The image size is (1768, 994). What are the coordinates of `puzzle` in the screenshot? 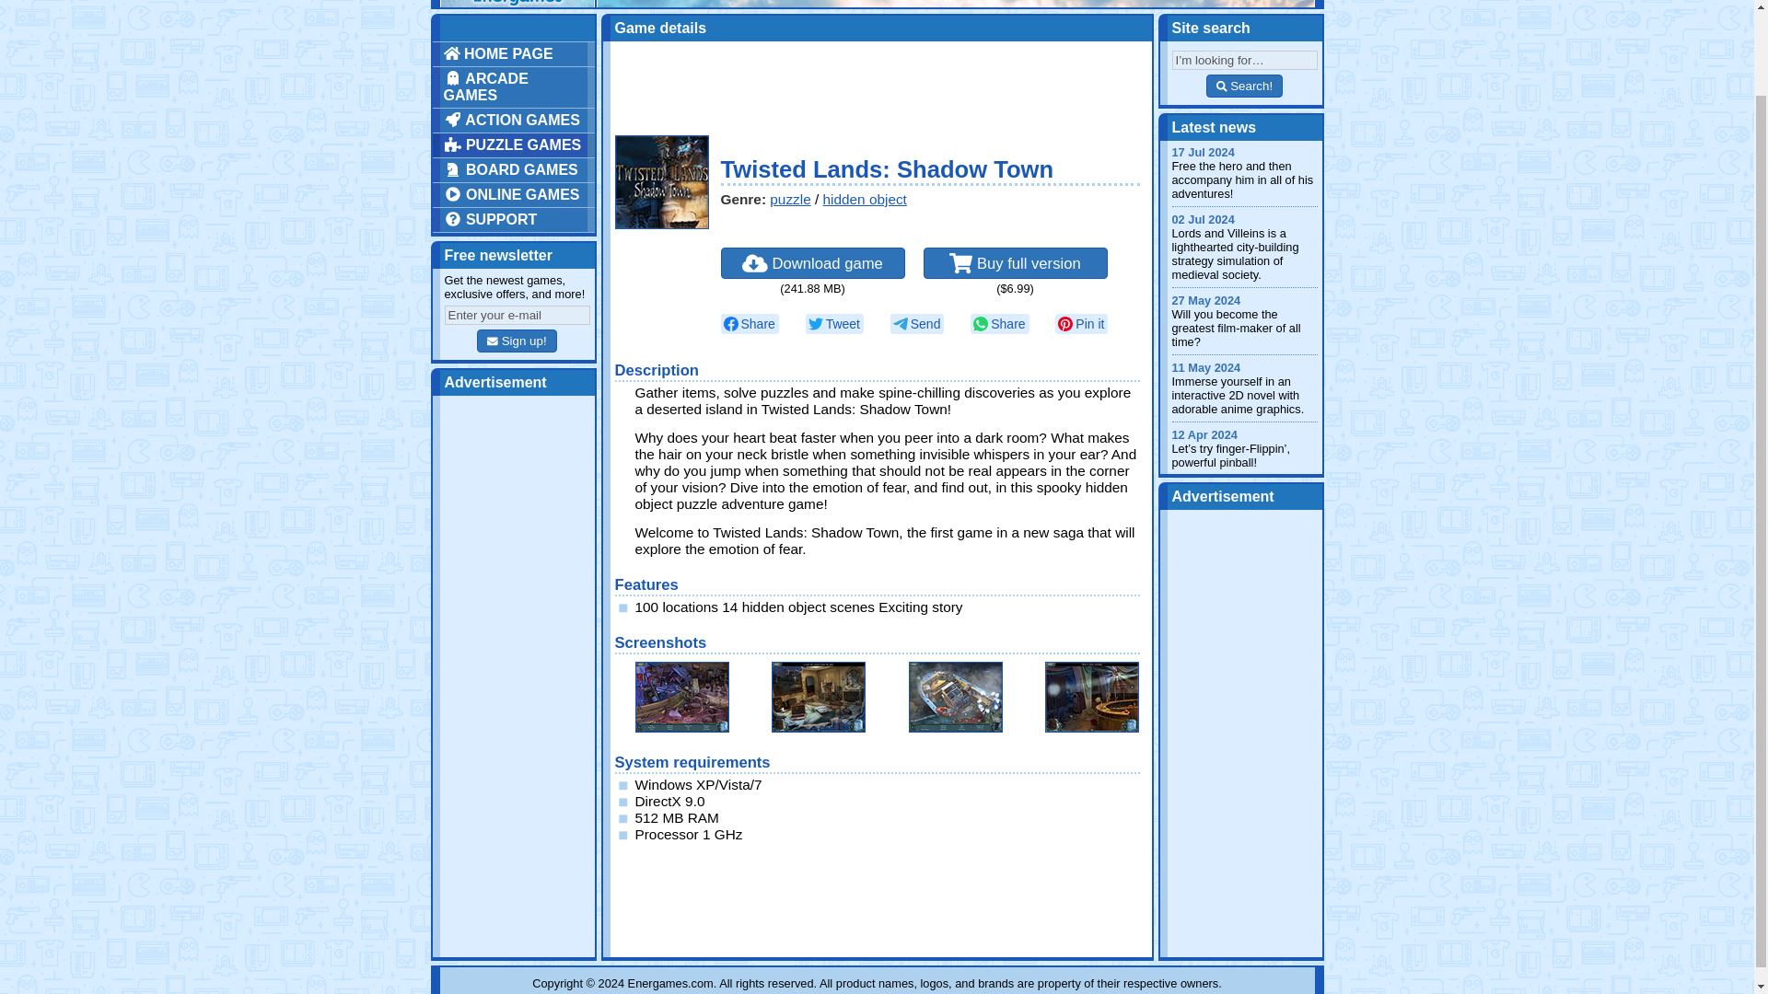 It's located at (789, 199).